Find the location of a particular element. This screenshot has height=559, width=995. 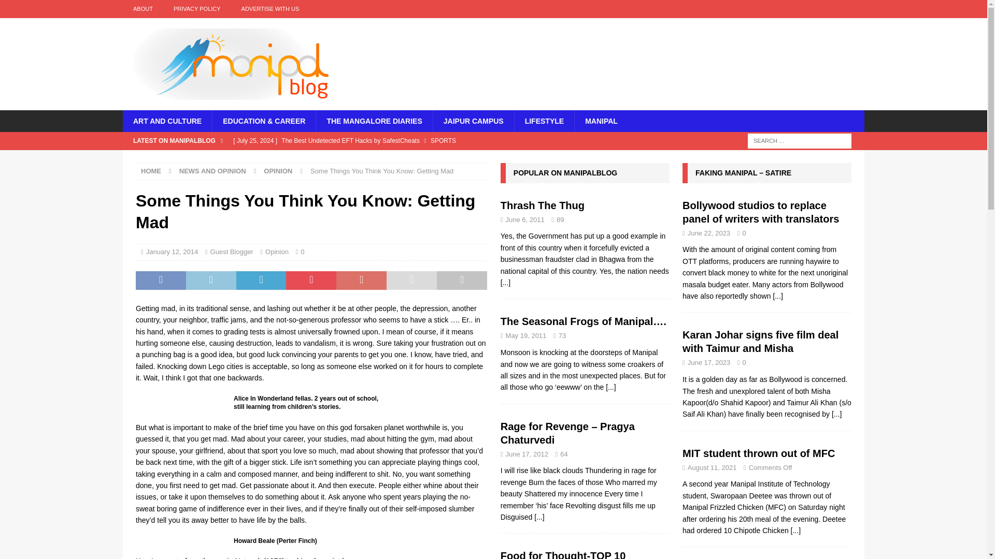

MANIPAL is located at coordinates (601, 121).